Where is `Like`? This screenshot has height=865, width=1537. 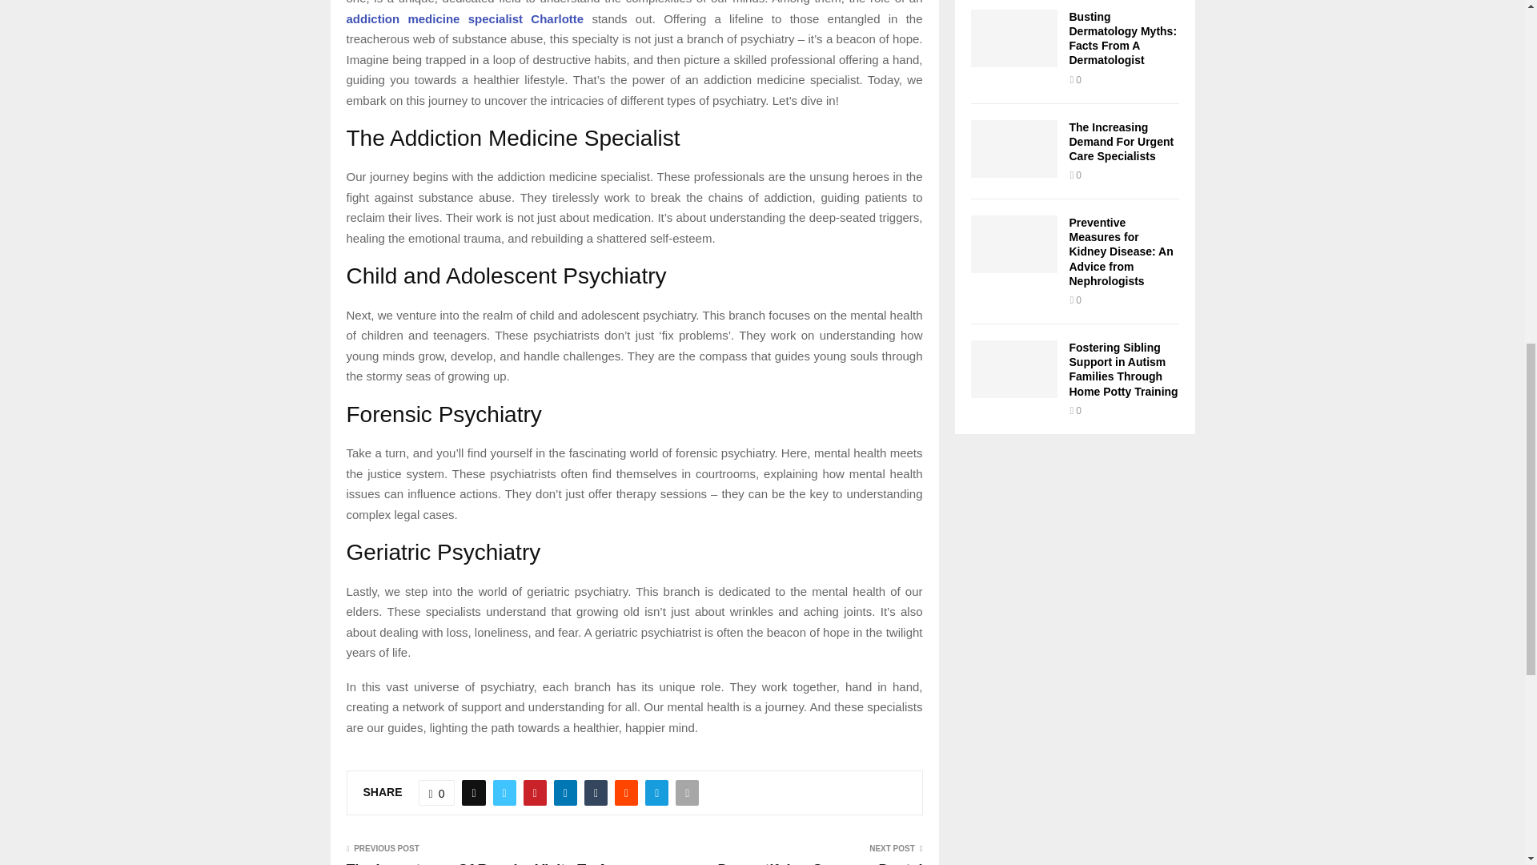 Like is located at coordinates (436, 793).